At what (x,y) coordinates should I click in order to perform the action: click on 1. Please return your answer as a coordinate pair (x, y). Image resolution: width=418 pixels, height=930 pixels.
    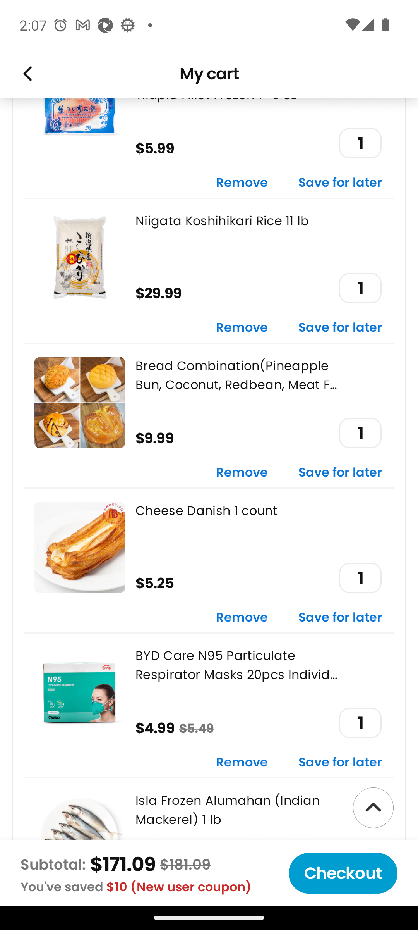
    Looking at the image, I should click on (360, 143).